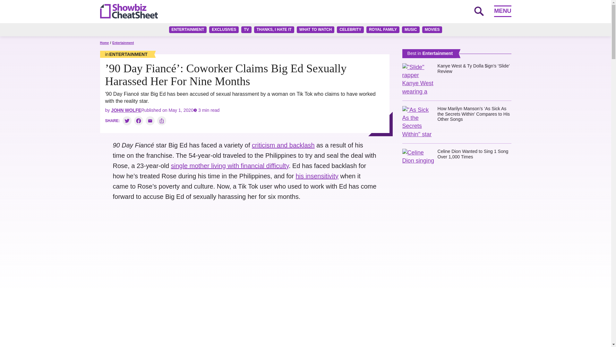 This screenshot has height=347, width=616. What do you see at coordinates (246, 30) in the screenshot?
I see `TV` at bounding box center [246, 30].